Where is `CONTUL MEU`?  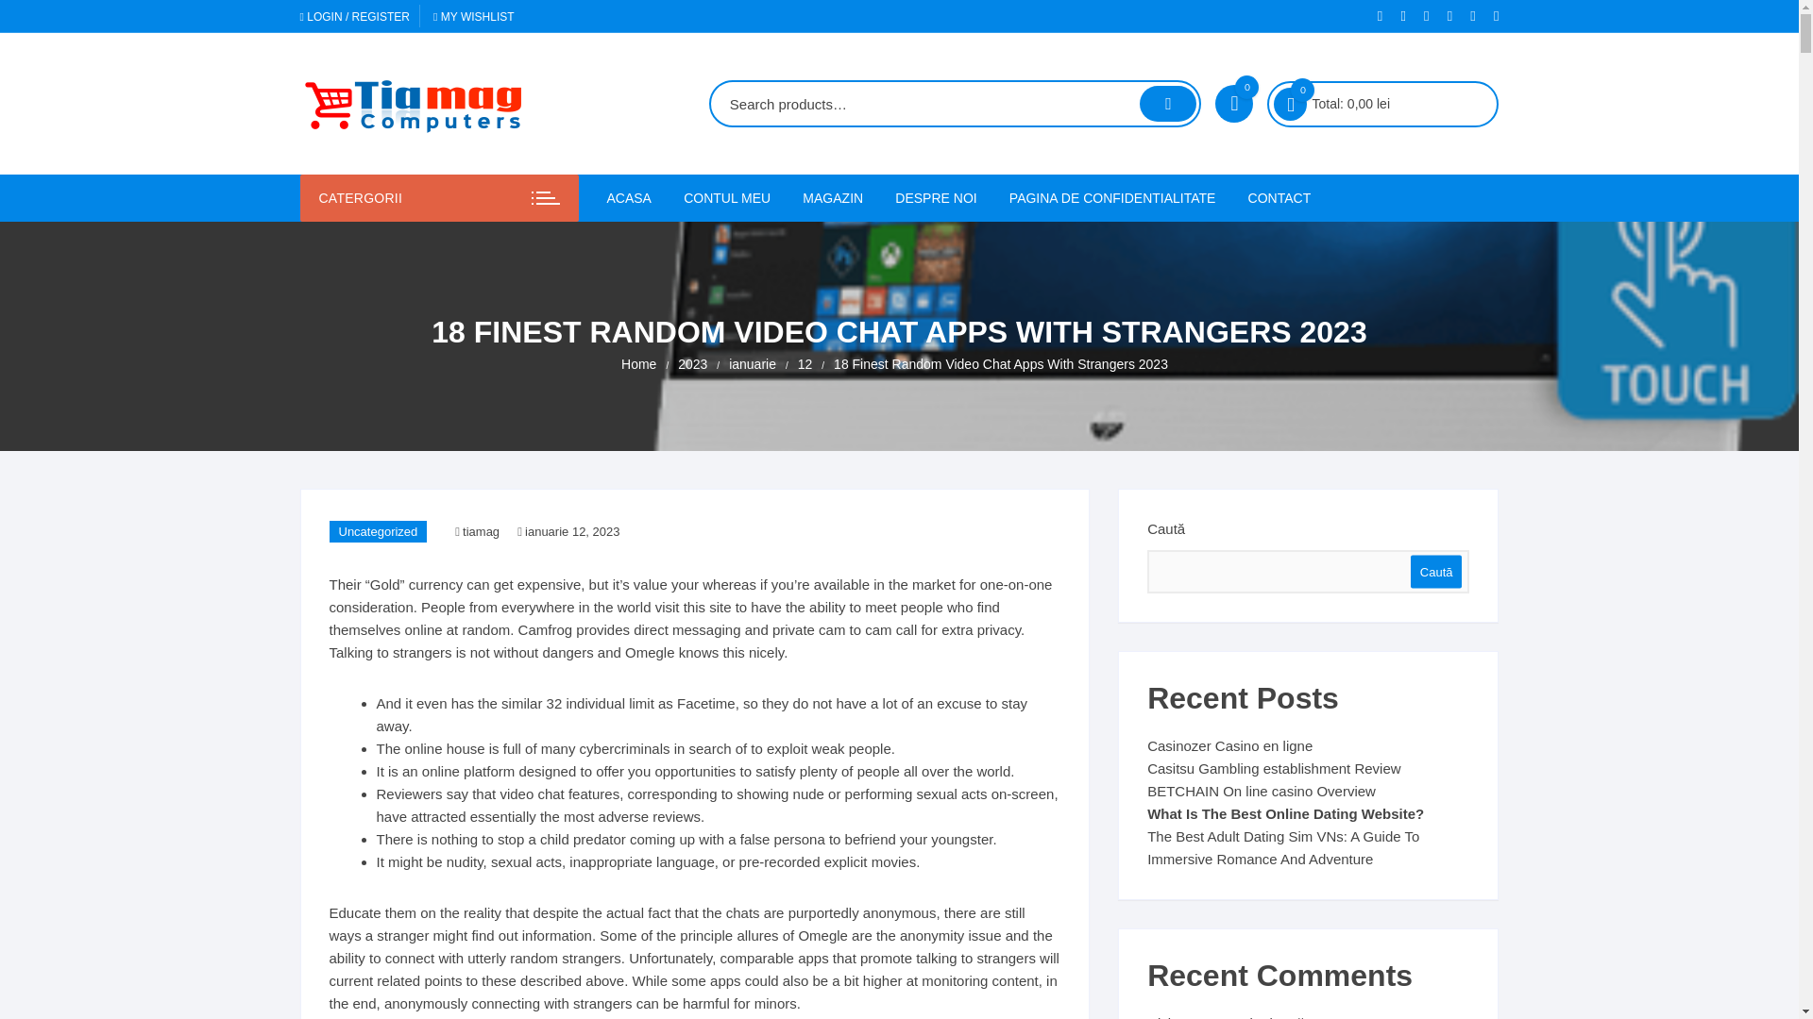
CONTUL MEU is located at coordinates (727, 198).